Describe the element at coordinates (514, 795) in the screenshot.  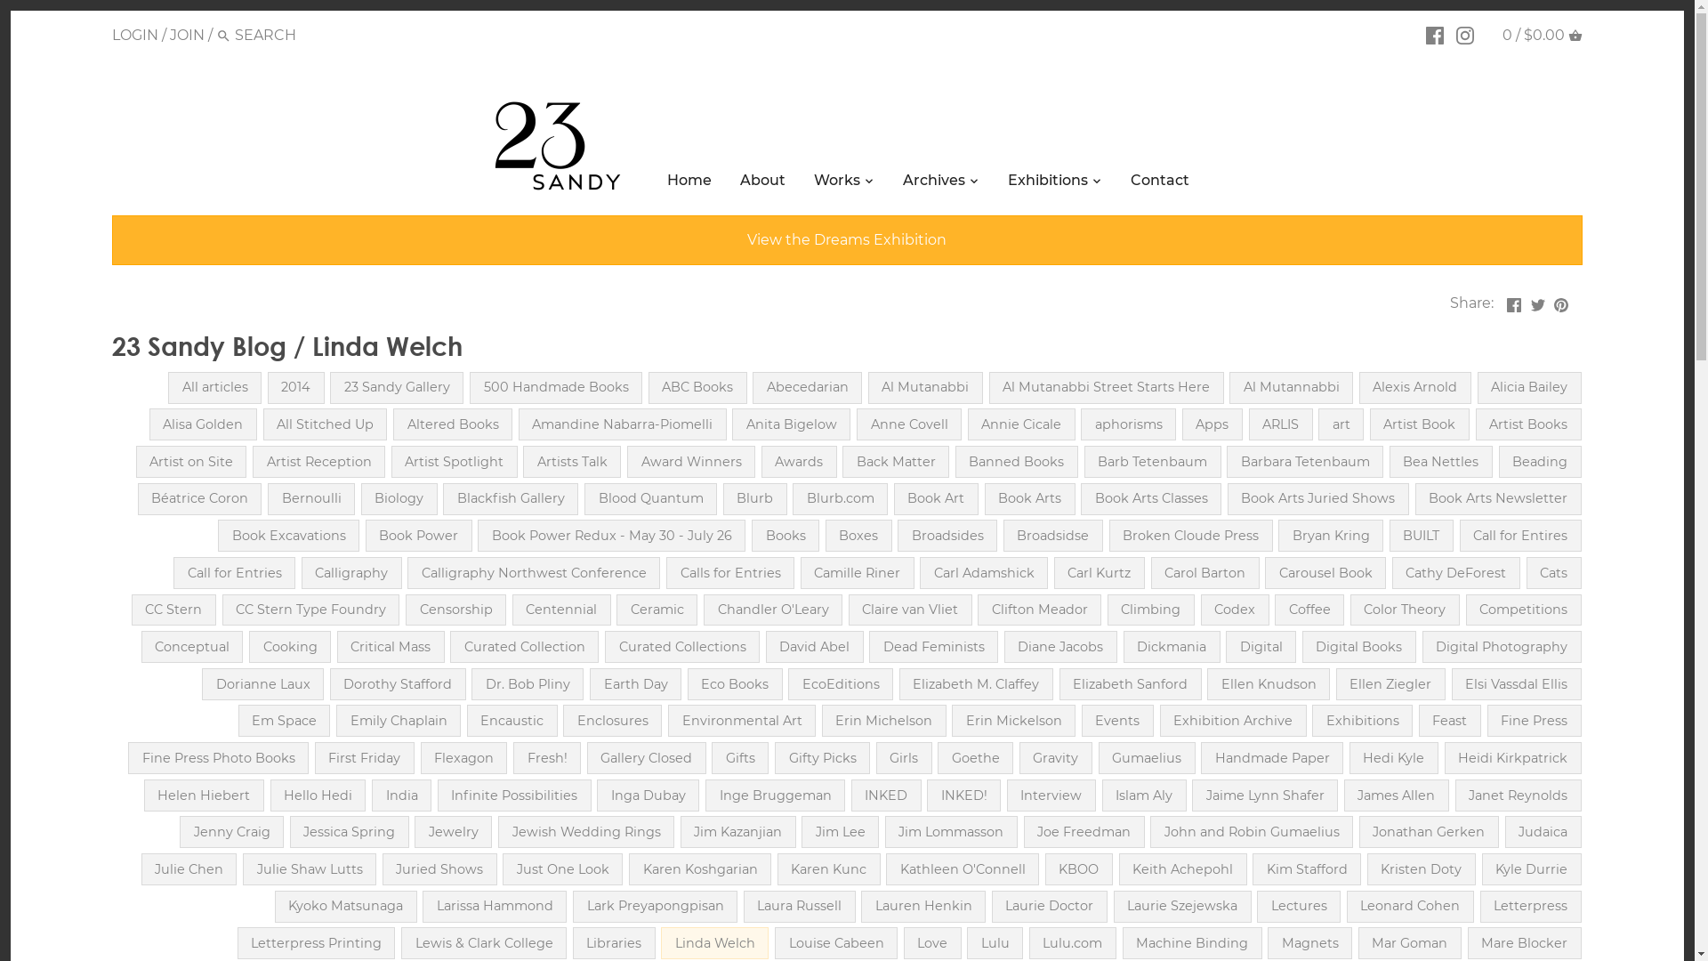
I see `Infinite Possibilities` at that location.